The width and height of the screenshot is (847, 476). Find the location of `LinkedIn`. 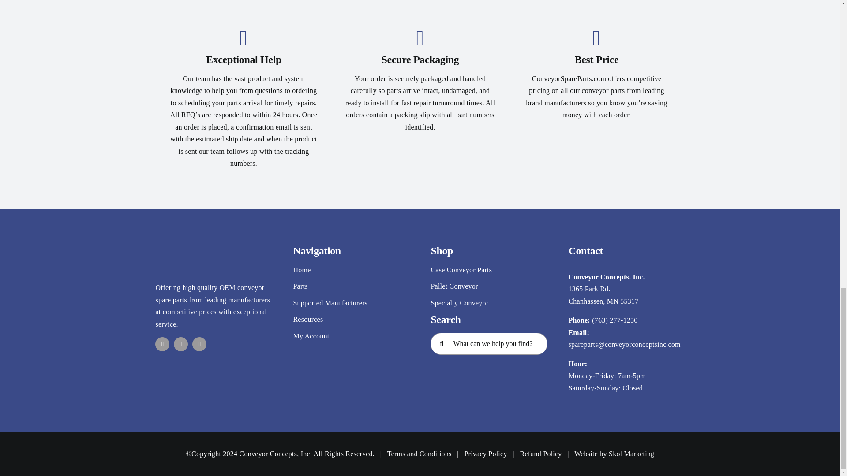

LinkedIn is located at coordinates (199, 344).